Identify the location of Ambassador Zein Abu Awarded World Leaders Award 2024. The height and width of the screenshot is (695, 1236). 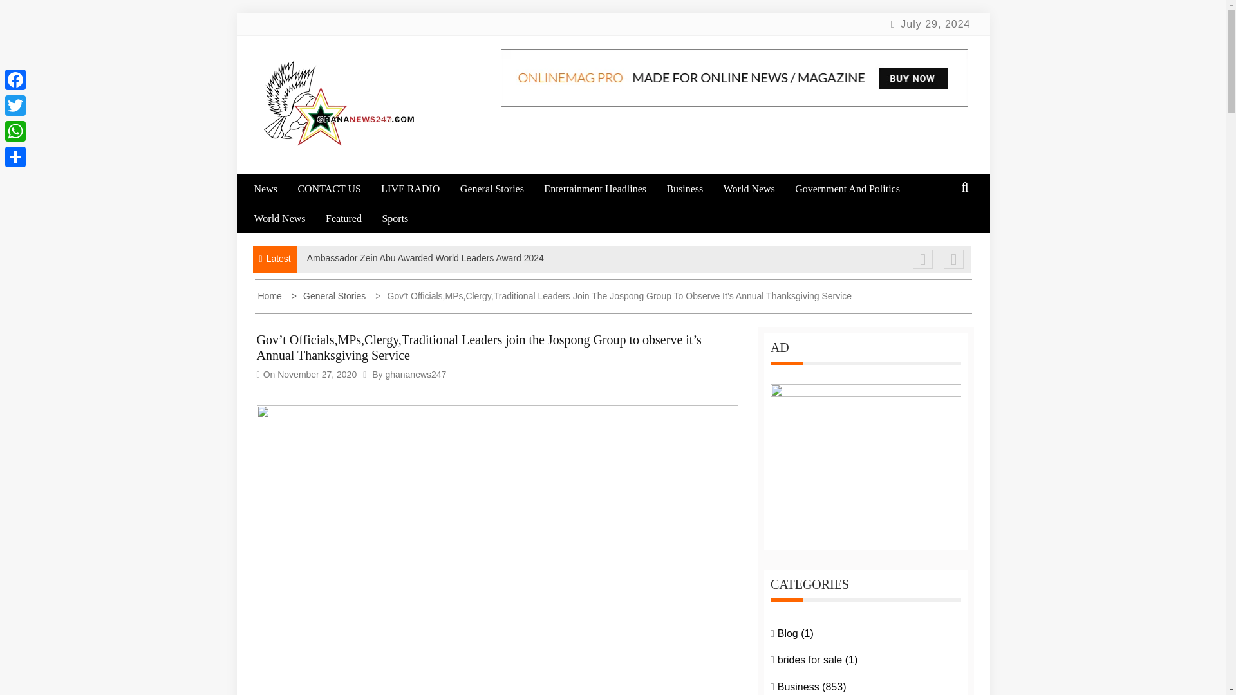
(425, 258).